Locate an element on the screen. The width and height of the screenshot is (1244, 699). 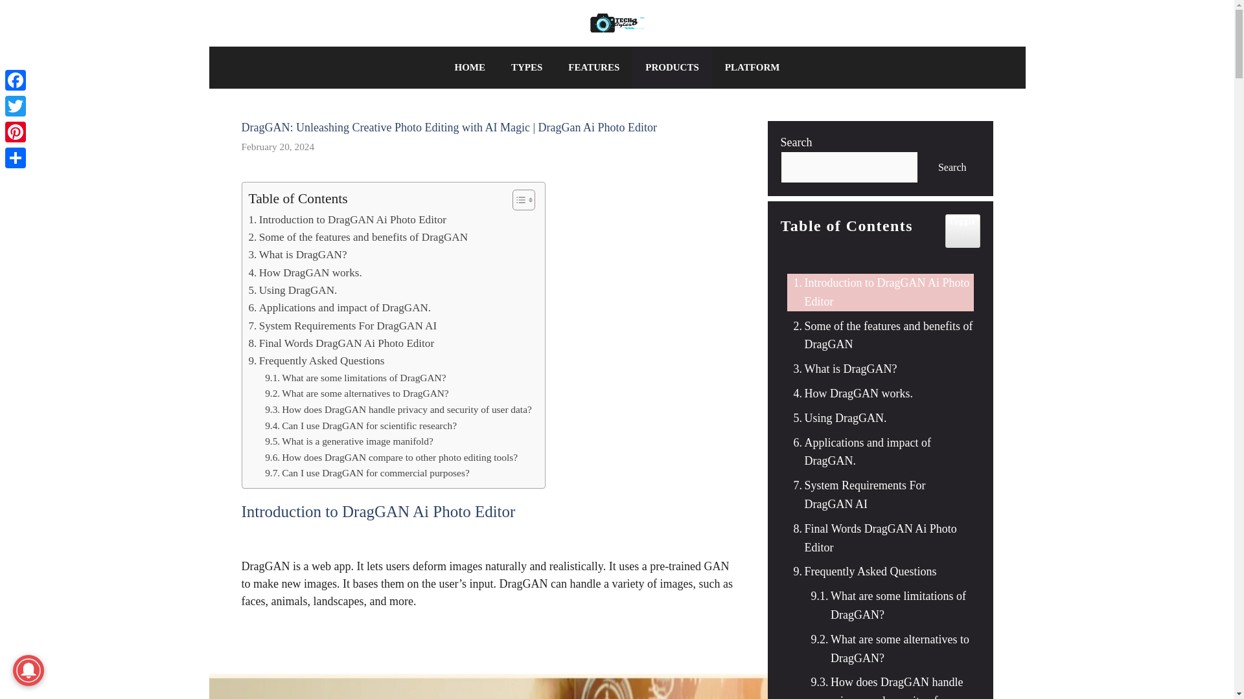
Using DragGAN. is located at coordinates (293, 290).